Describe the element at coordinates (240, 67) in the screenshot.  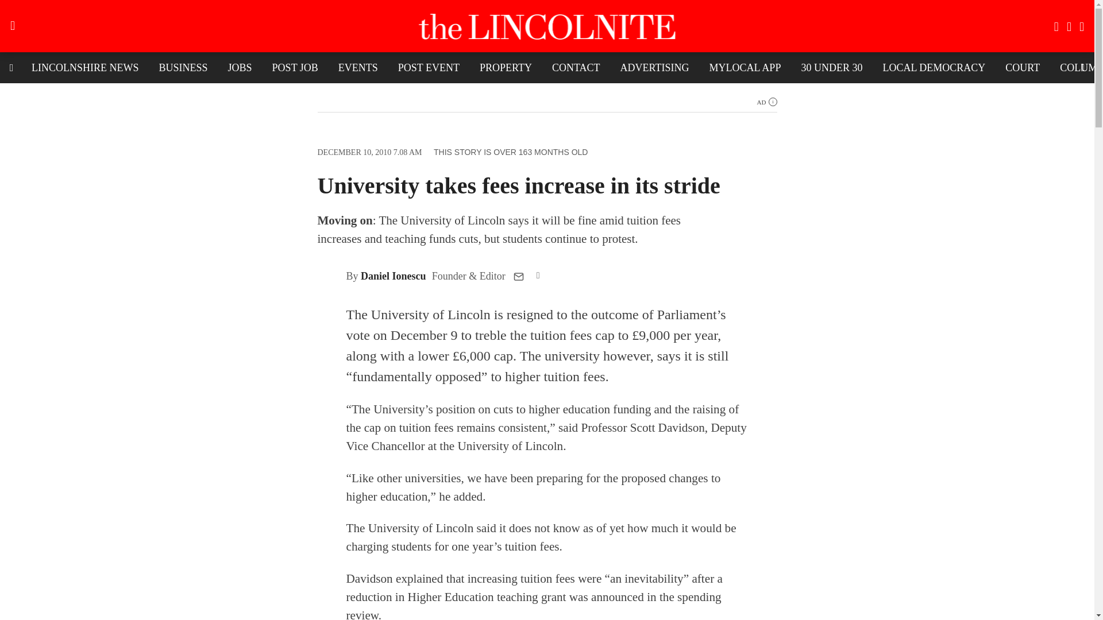
I see `JOBS` at that location.